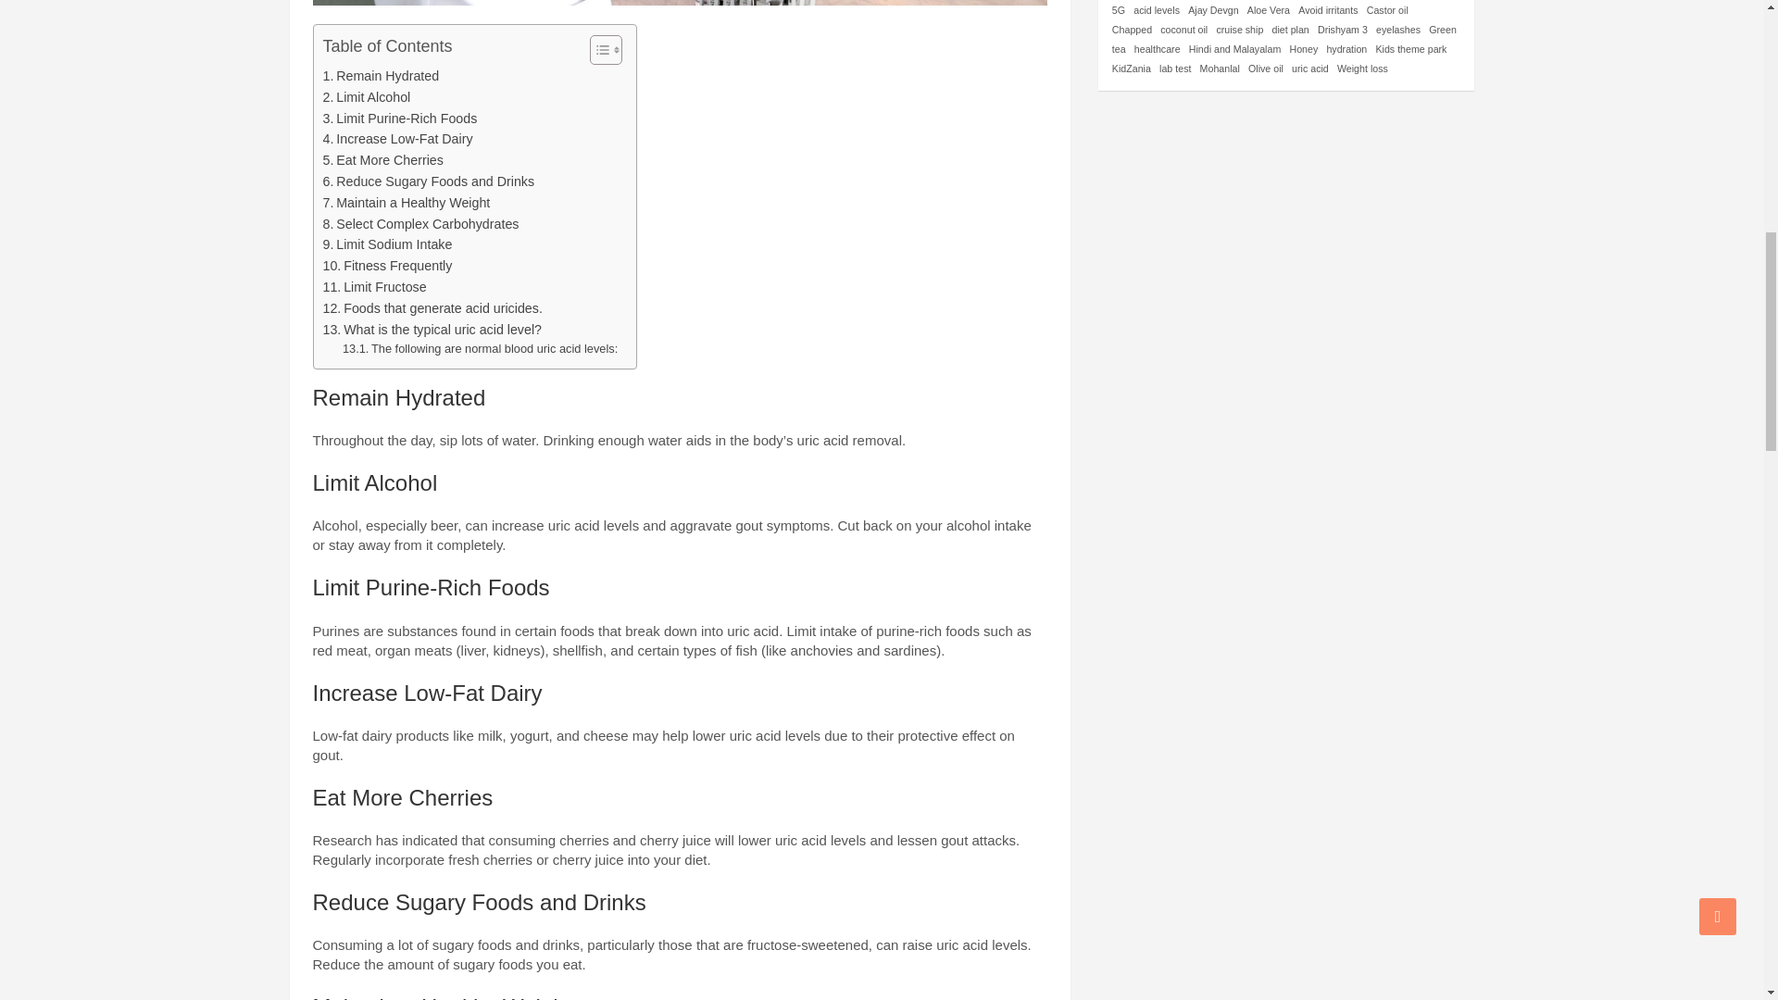 The width and height of the screenshot is (1778, 1000). Describe the element at coordinates (432, 330) in the screenshot. I see `What is the typical uric acid level?` at that location.